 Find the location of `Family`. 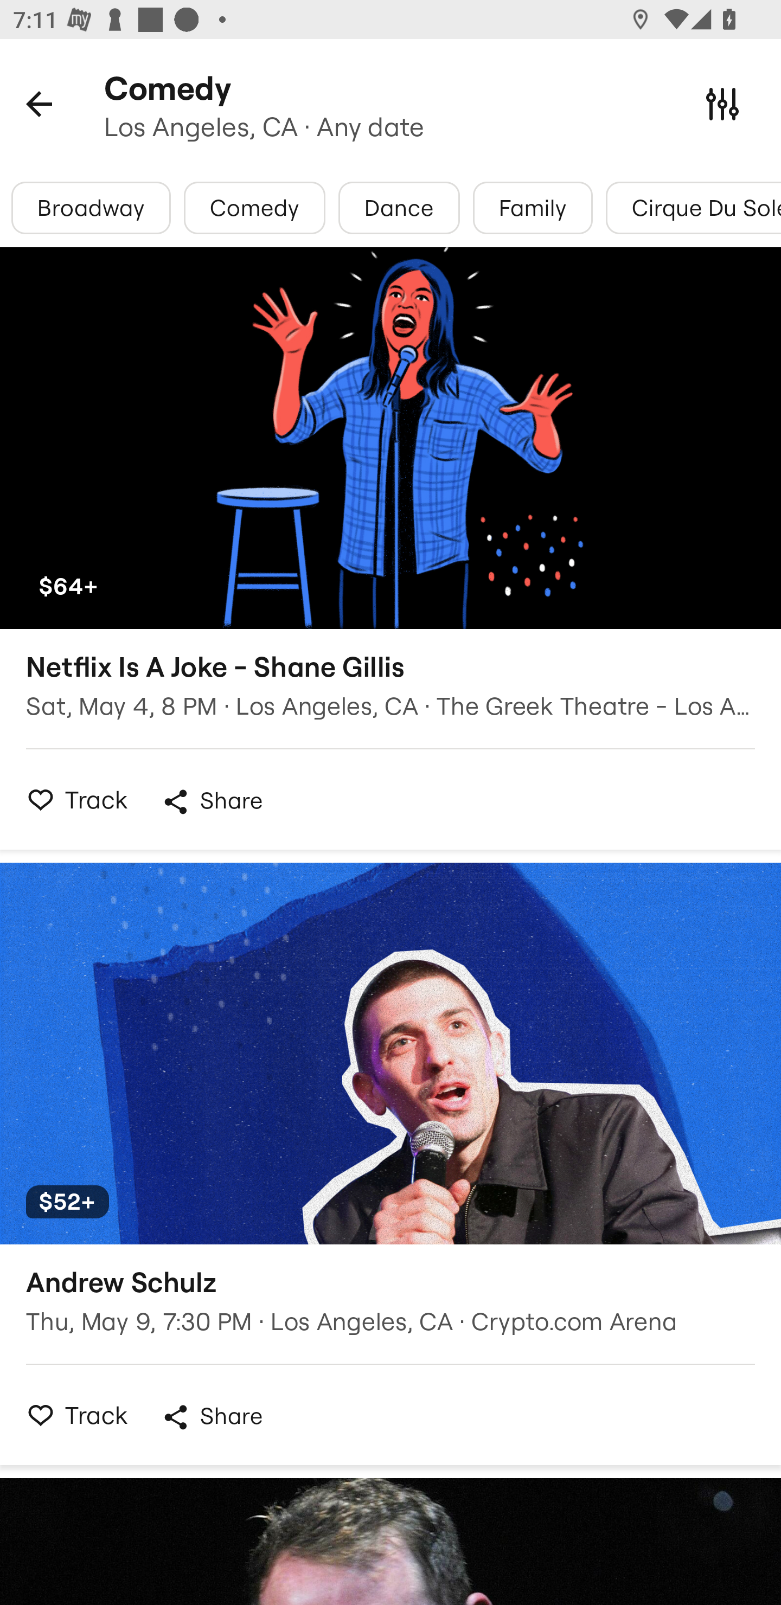

Family is located at coordinates (533, 208).